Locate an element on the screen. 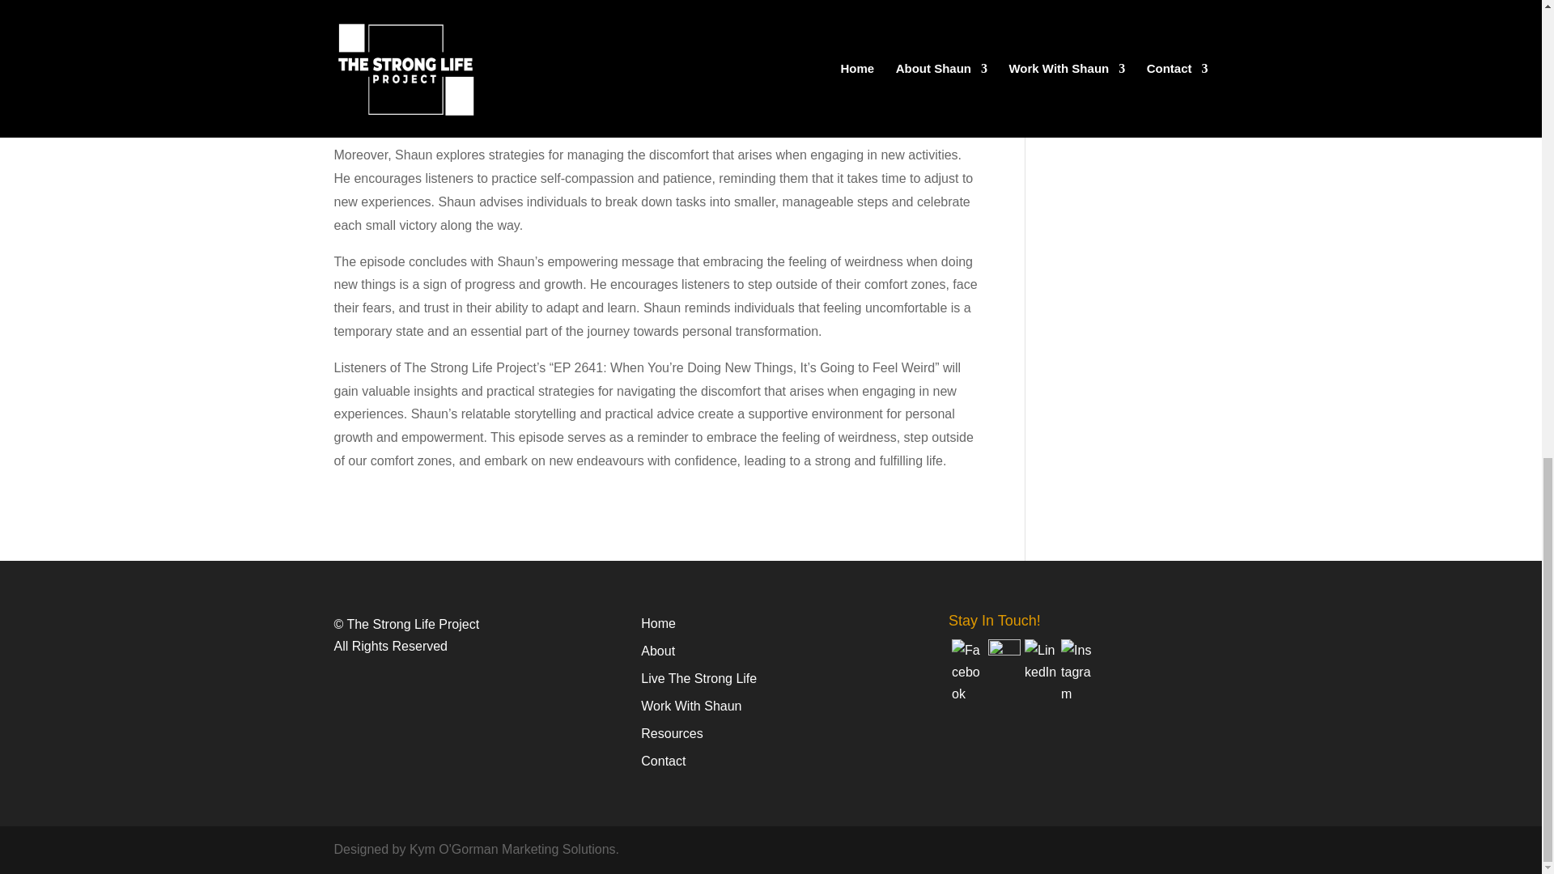  About is located at coordinates (657, 651).